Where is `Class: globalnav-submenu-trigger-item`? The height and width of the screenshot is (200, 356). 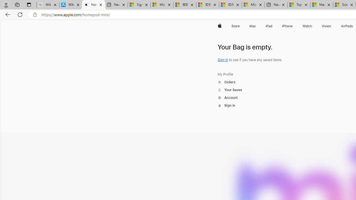
Class: globalnav-submenu-trigger-item is located at coordinates (333, 26).